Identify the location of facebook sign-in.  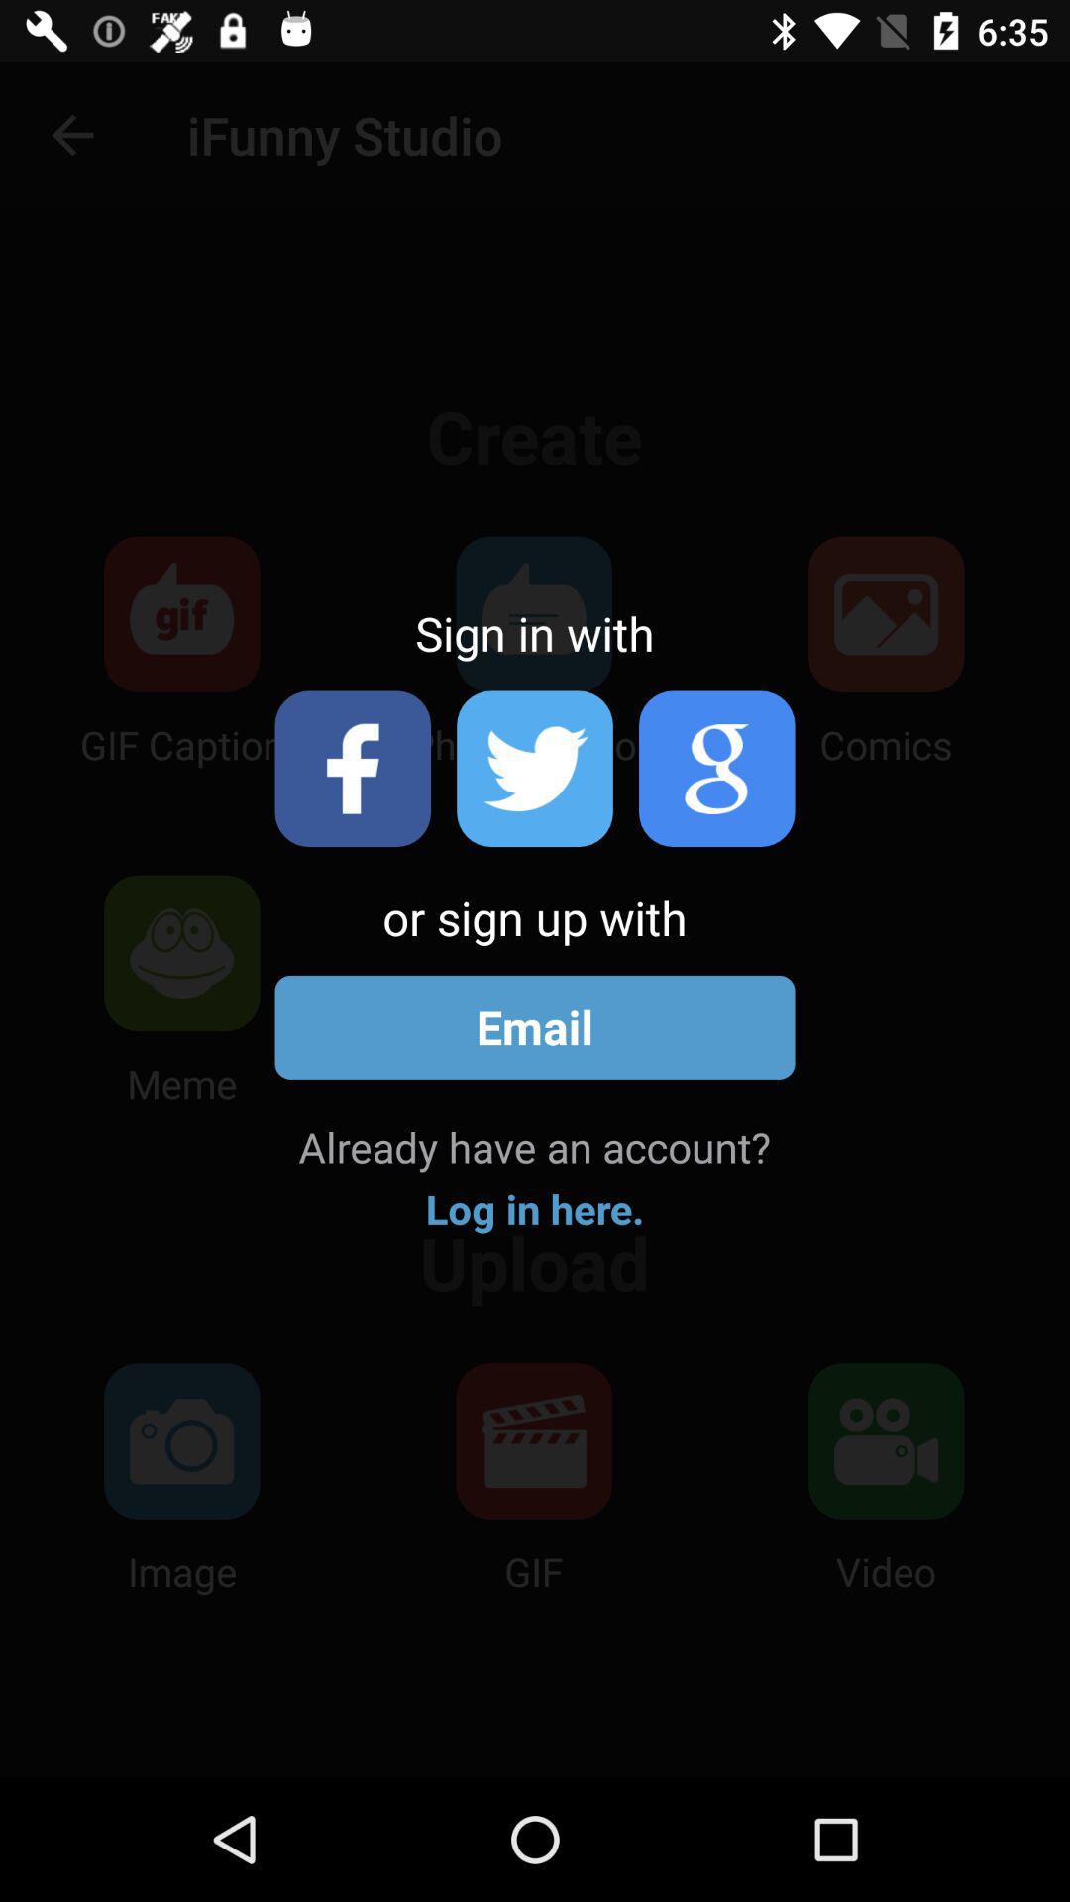
(353, 769).